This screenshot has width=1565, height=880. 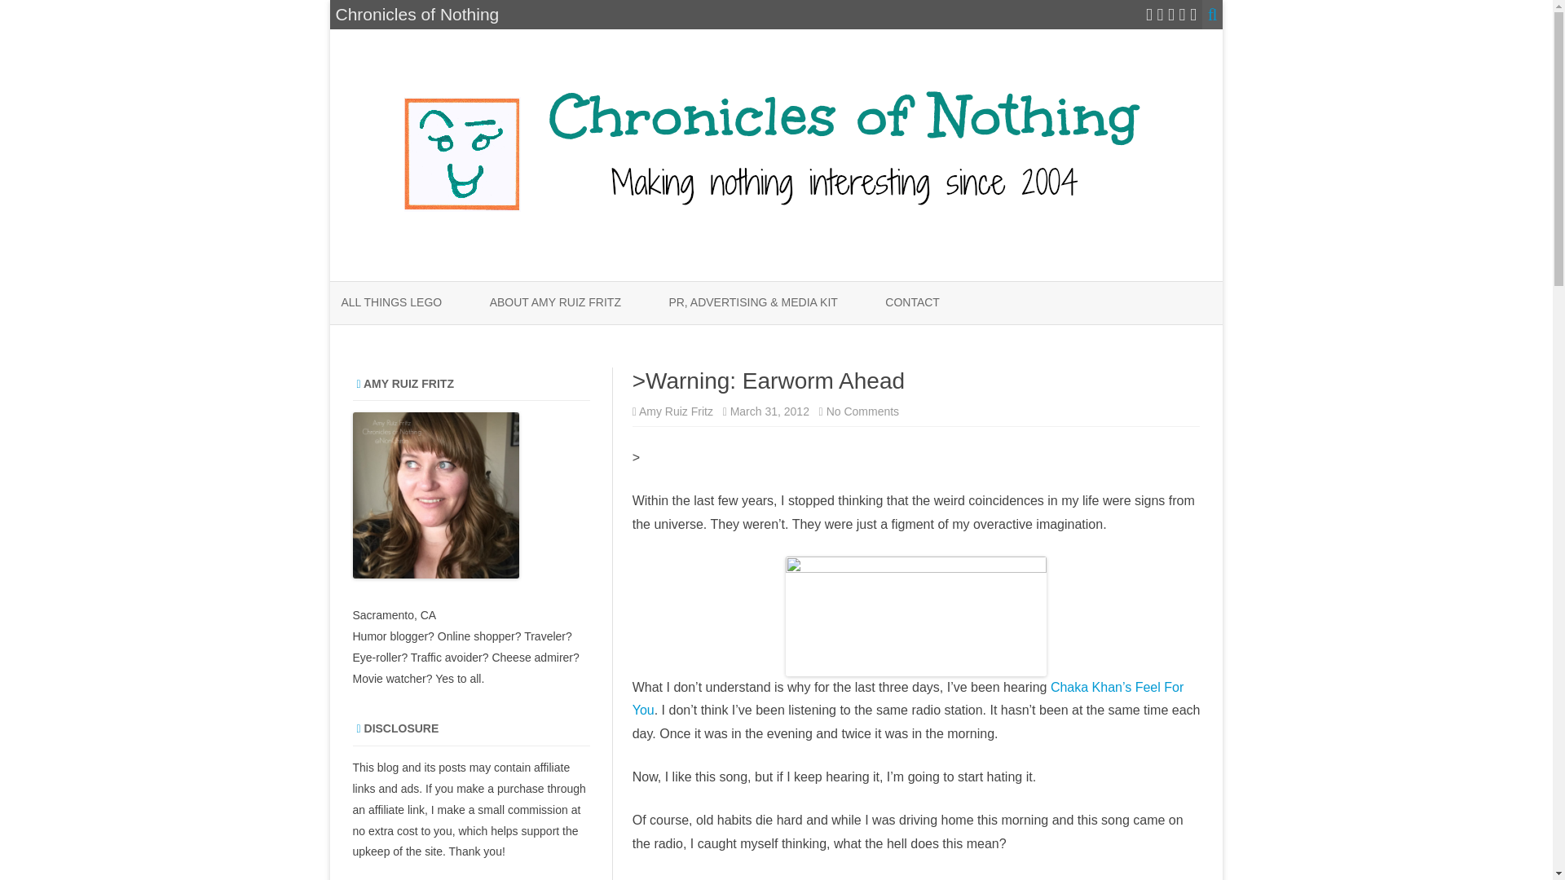 What do you see at coordinates (555, 303) in the screenshot?
I see `ABOUT AMY RUIZ FRITZ` at bounding box center [555, 303].